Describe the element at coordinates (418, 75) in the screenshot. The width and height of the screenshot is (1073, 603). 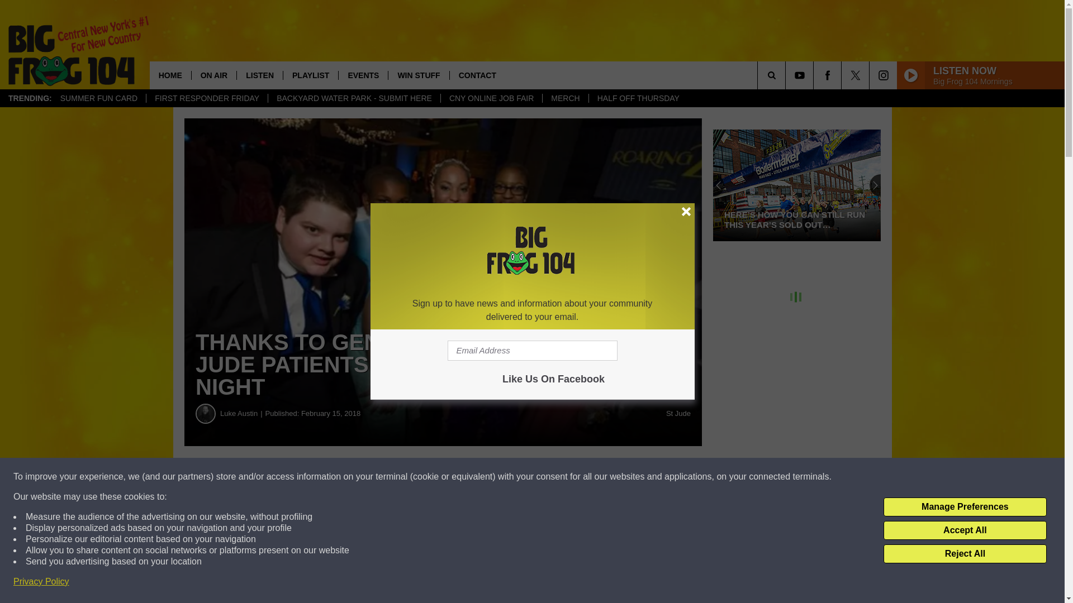
I see `WIN STUFF` at that location.